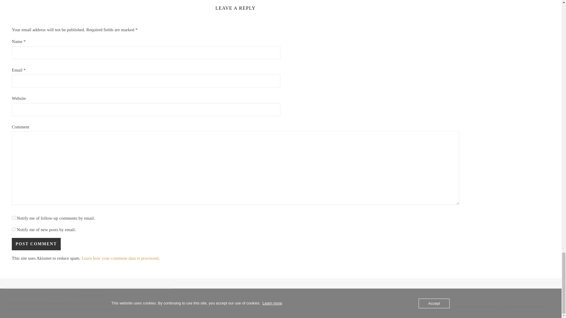 Image resolution: width=566 pixels, height=318 pixels. I want to click on subscribe, so click(14, 229).